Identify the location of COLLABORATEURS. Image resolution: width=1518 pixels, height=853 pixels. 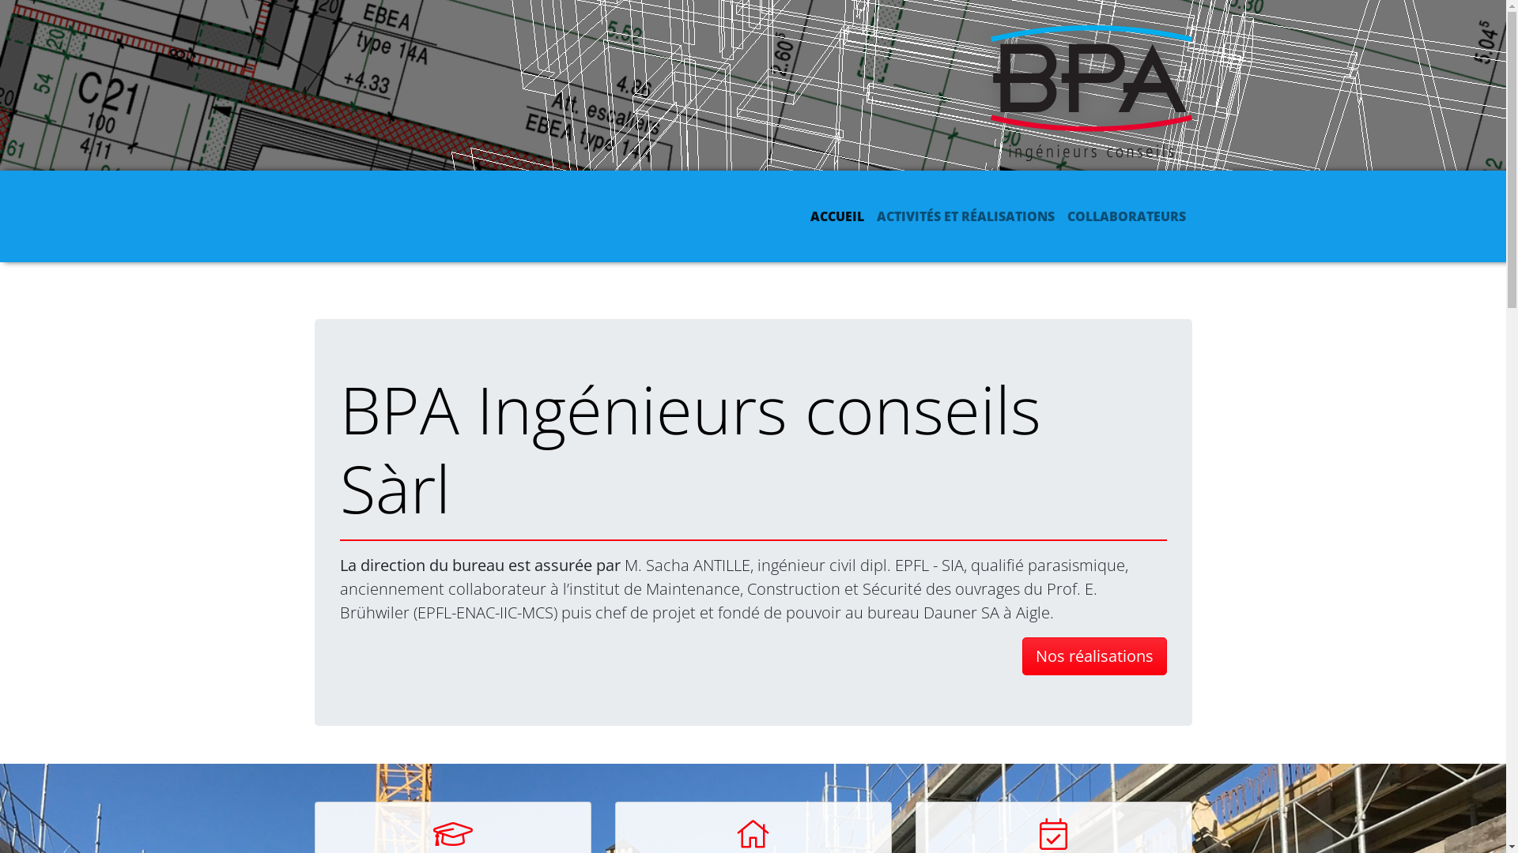
(1127, 216).